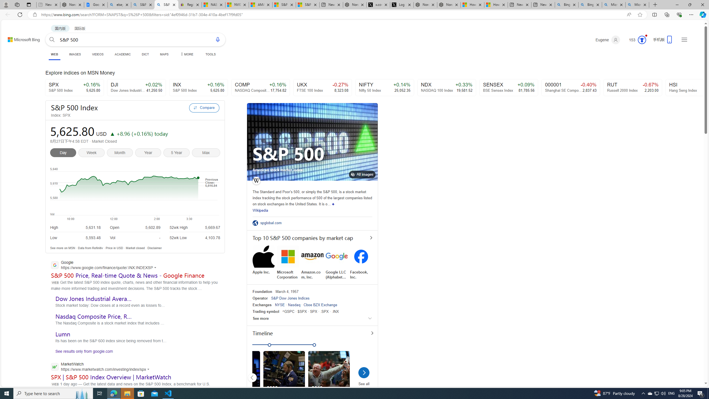 The height and width of the screenshot is (399, 709). What do you see at coordinates (164, 54) in the screenshot?
I see `MAPS` at bounding box center [164, 54].